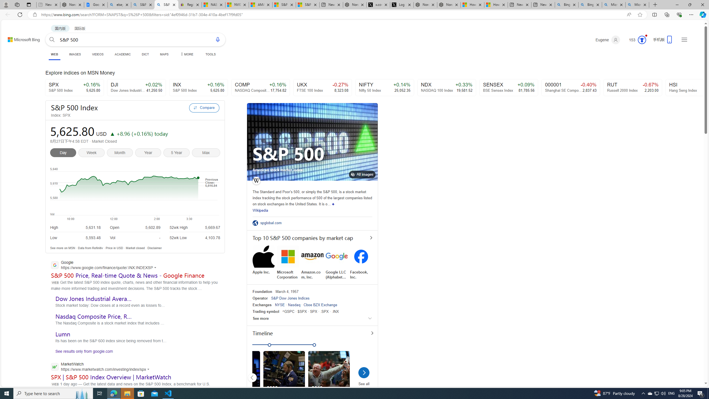 The height and width of the screenshot is (399, 709). What do you see at coordinates (164, 54) in the screenshot?
I see `MAPS` at bounding box center [164, 54].